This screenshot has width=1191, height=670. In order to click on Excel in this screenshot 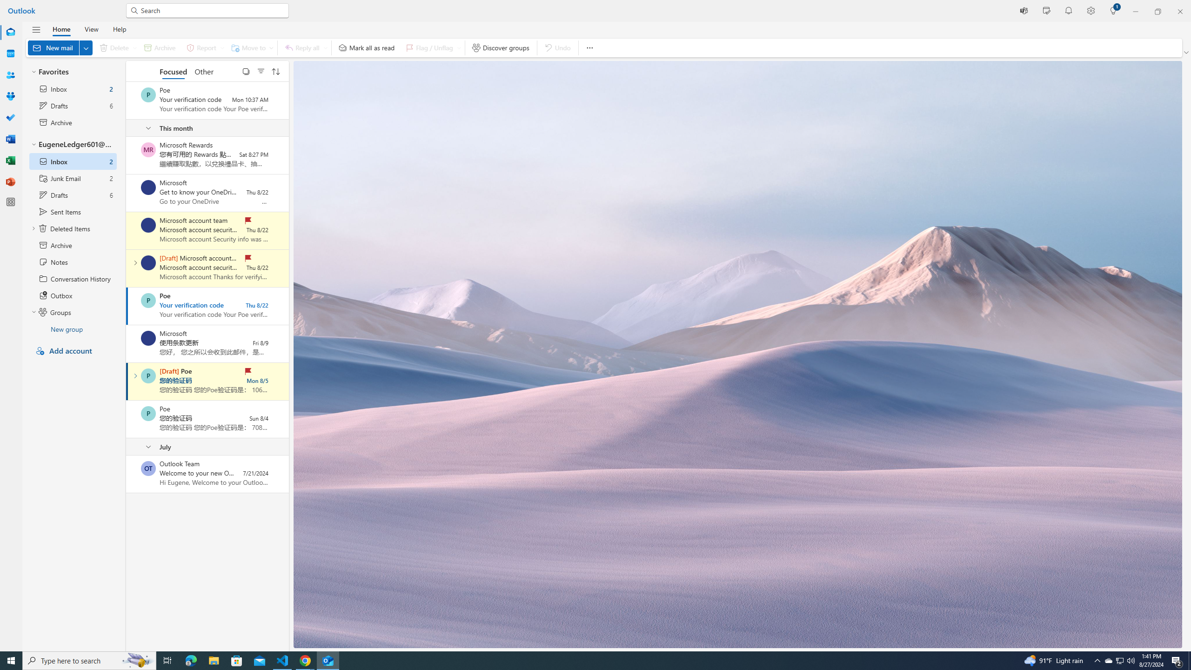, I will do `click(10, 161)`.